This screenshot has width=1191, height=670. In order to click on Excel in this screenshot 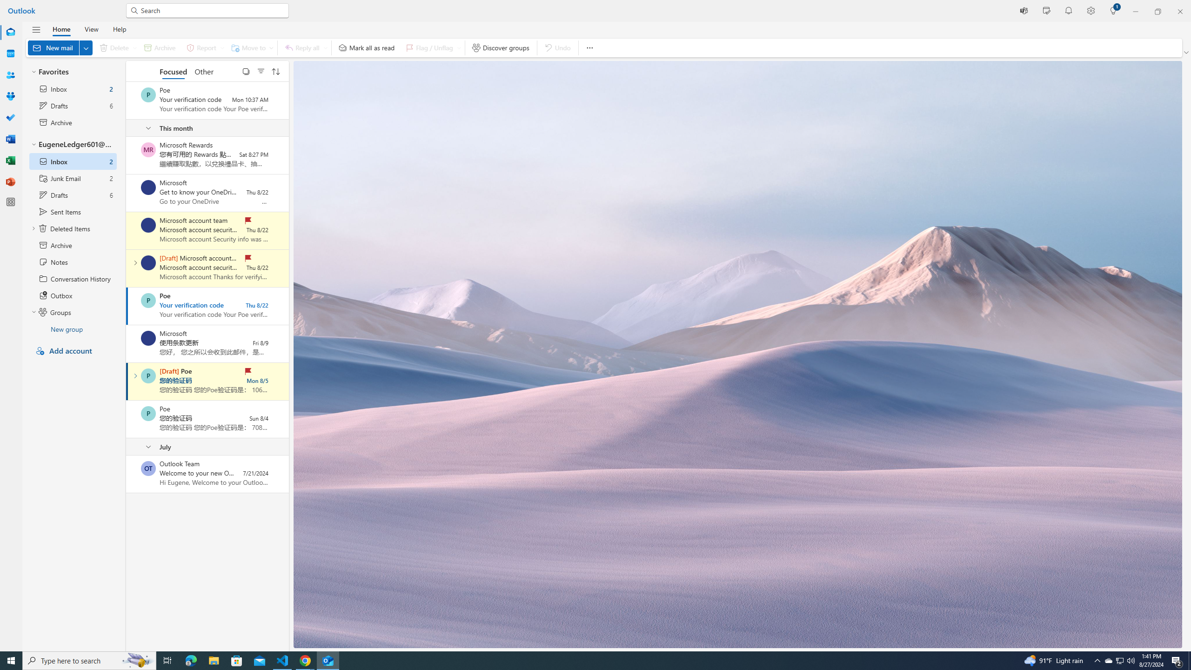, I will do `click(10, 161)`.